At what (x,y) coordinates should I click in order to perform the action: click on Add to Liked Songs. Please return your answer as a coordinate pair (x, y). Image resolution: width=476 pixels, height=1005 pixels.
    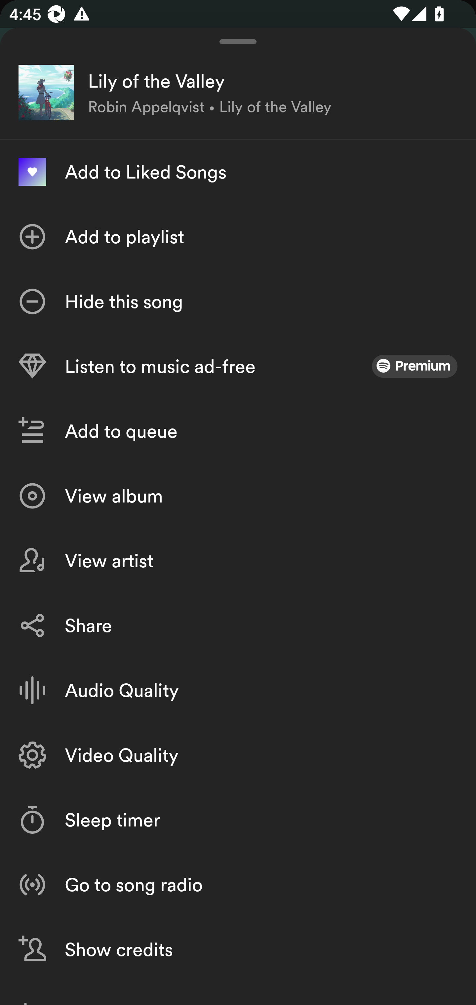
    Looking at the image, I should click on (238, 172).